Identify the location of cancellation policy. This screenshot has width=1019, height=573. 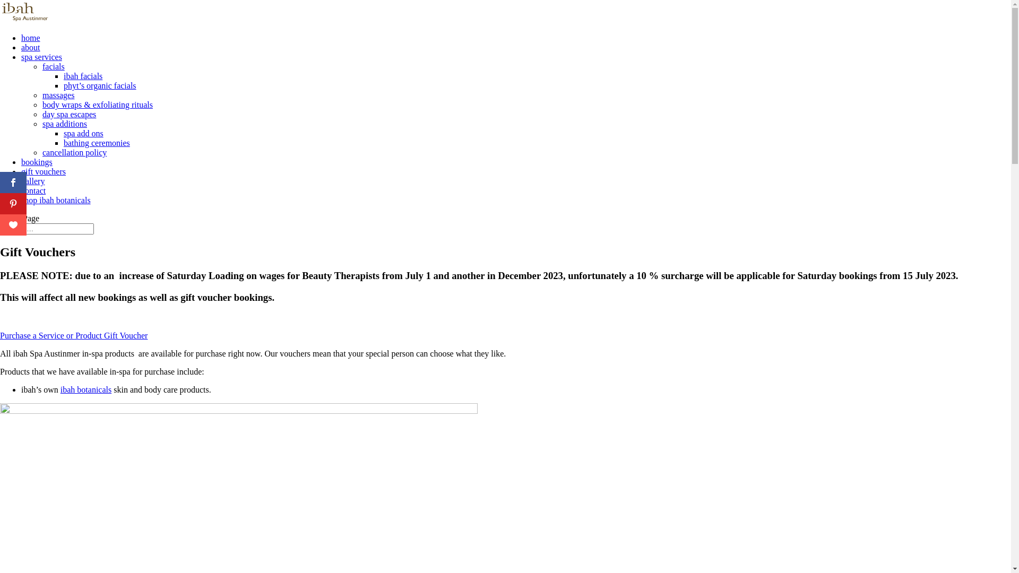
(74, 153).